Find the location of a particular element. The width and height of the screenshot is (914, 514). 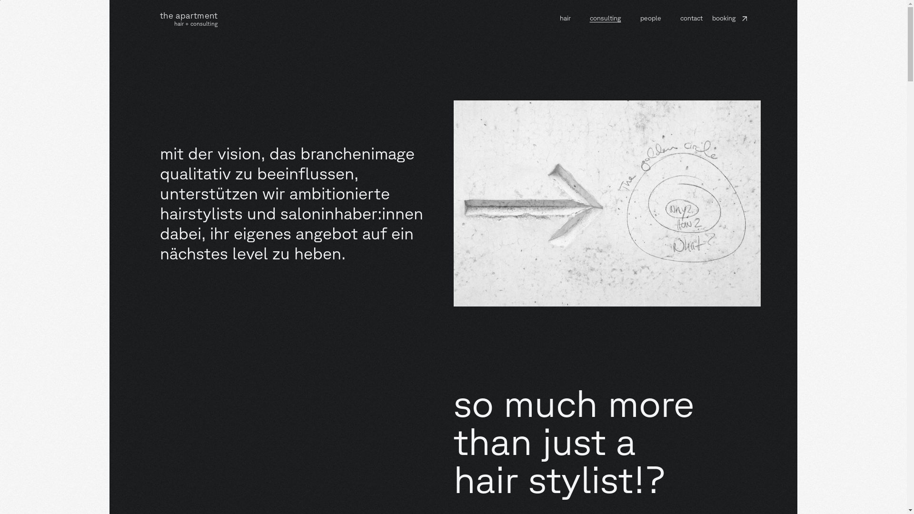

people is located at coordinates (651, 18).